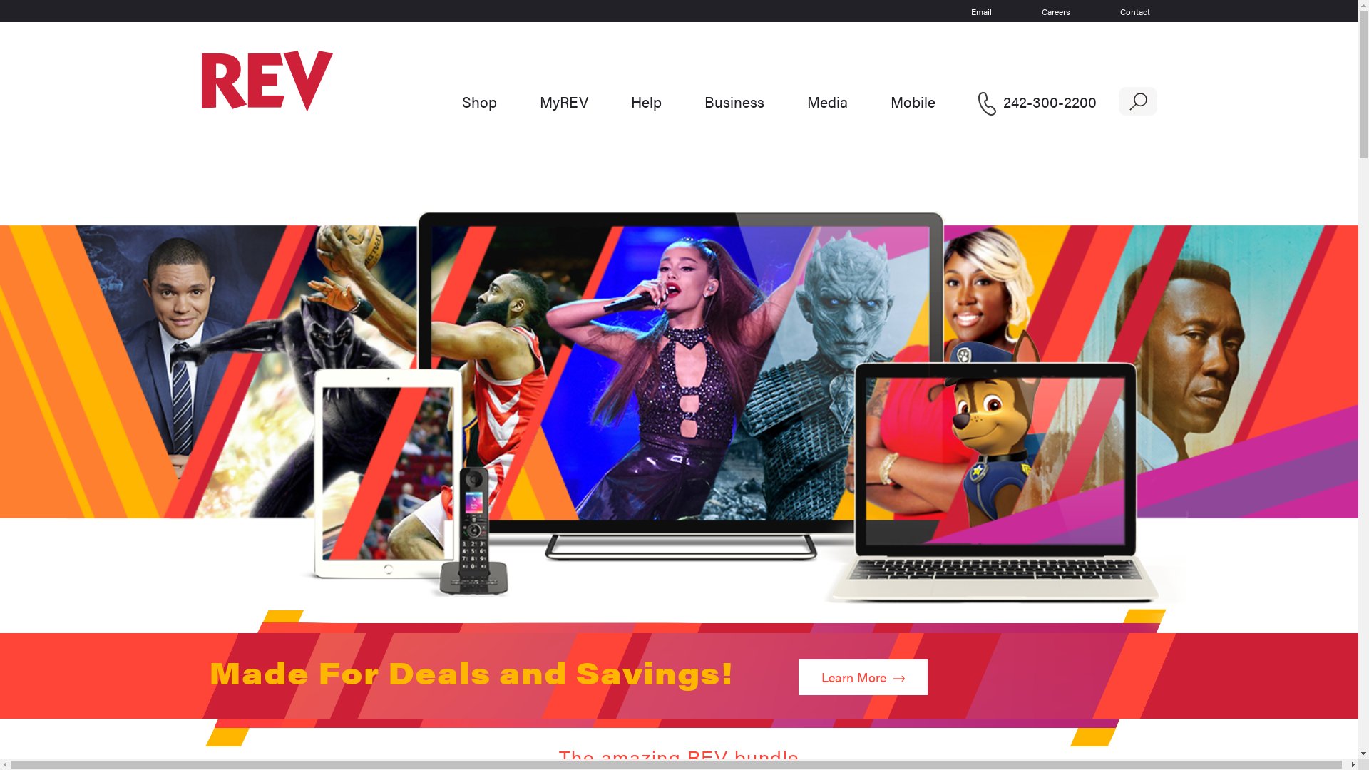 Image resolution: width=1369 pixels, height=770 pixels. I want to click on Learn More, so click(863, 677).